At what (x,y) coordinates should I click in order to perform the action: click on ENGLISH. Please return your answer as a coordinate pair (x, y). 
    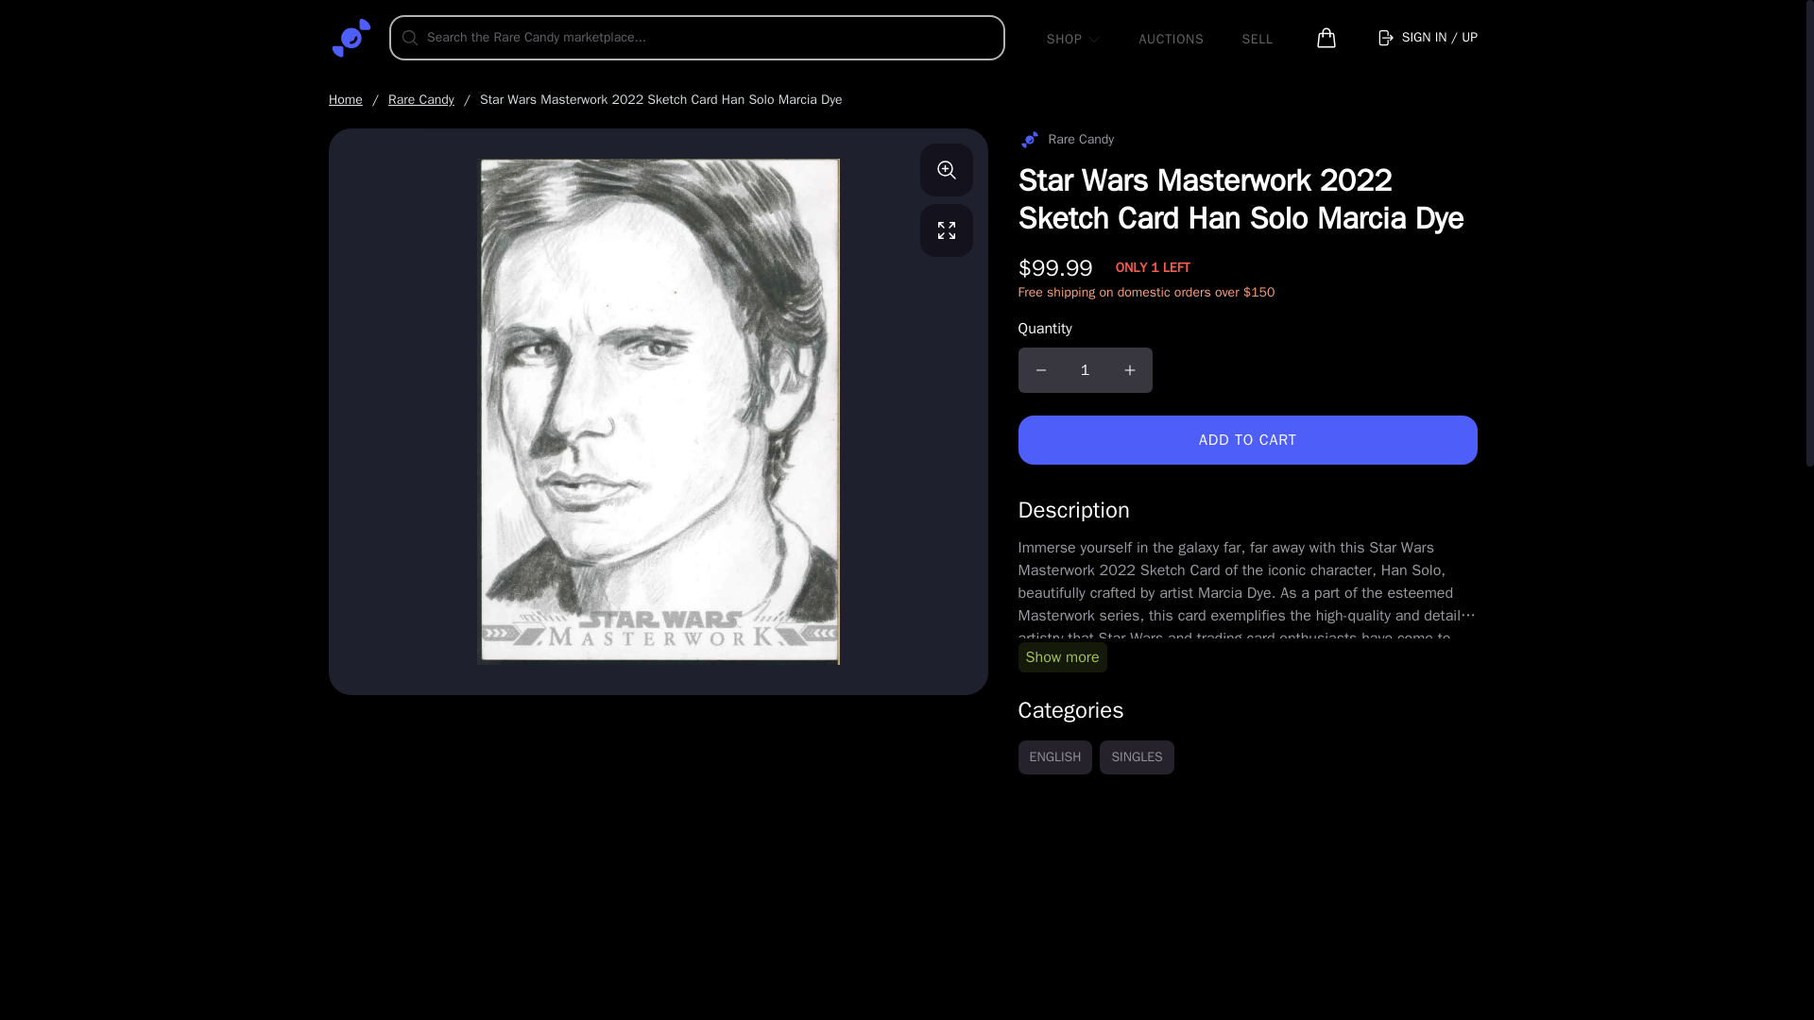
    Looking at the image, I should click on (1055, 757).